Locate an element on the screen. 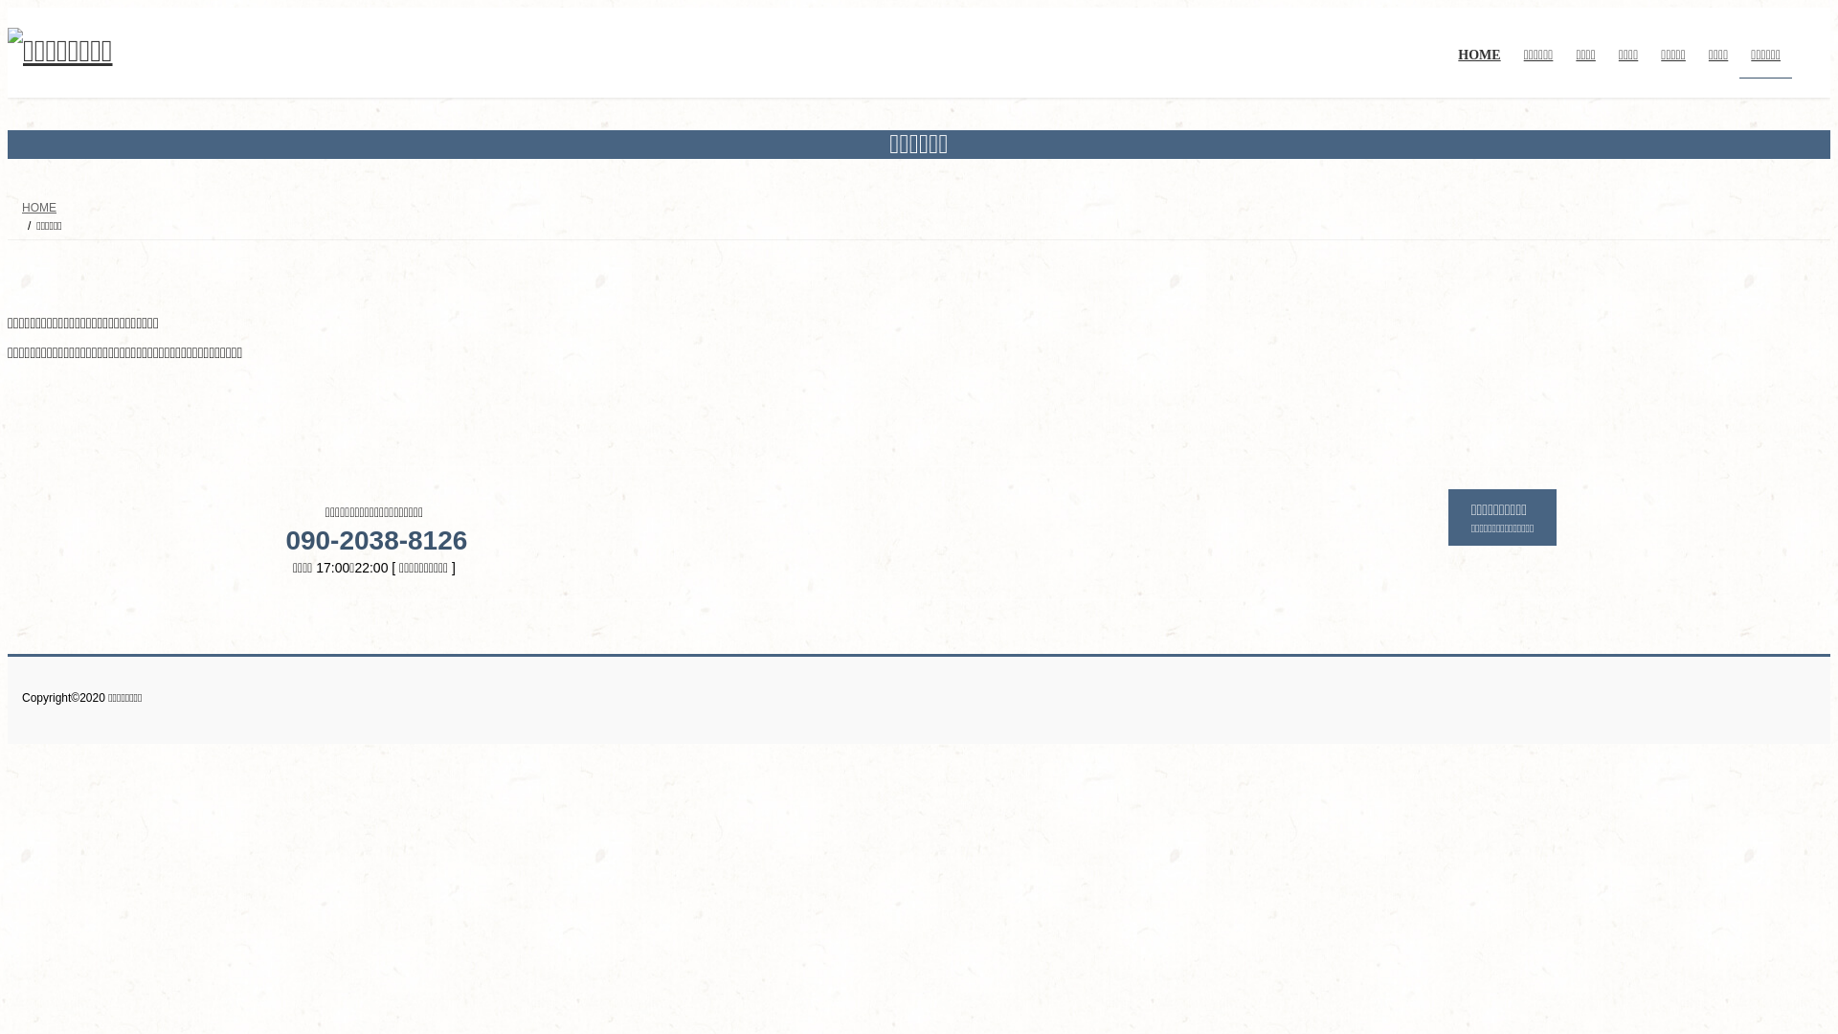 Image resolution: width=1838 pixels, height=1034 pixels. HOME is located at coordinates (39, 207).